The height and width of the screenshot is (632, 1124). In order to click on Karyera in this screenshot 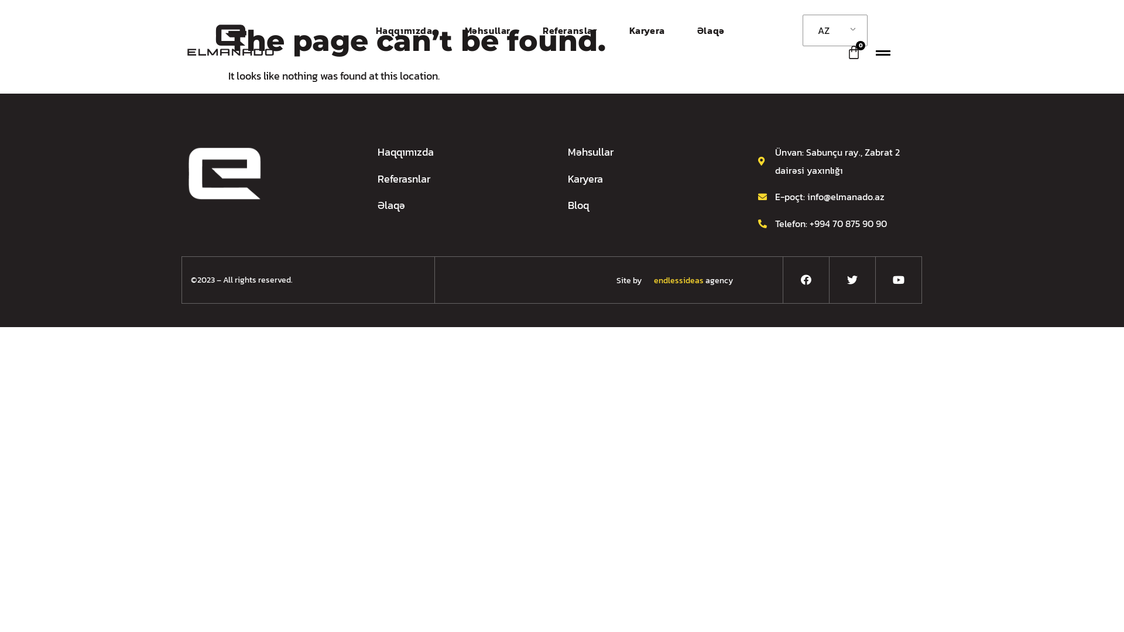, I will do `click(647, 30)`.